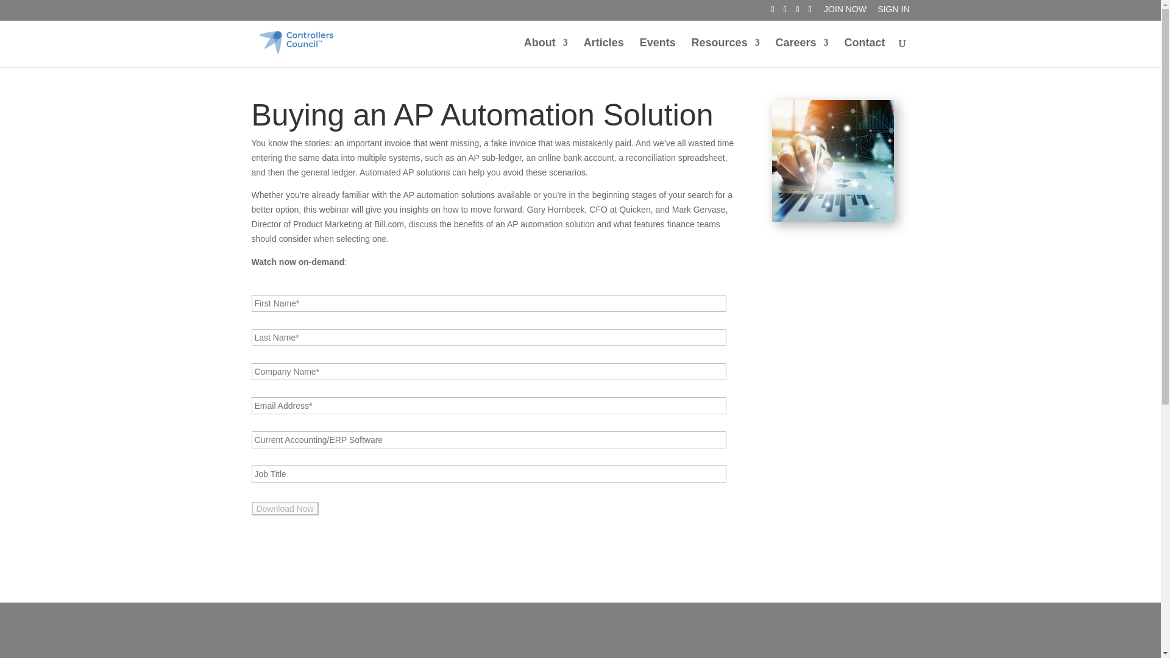  Describe the element at coordinates (802, 52) in the screenshot. I see `Careers` at that location.